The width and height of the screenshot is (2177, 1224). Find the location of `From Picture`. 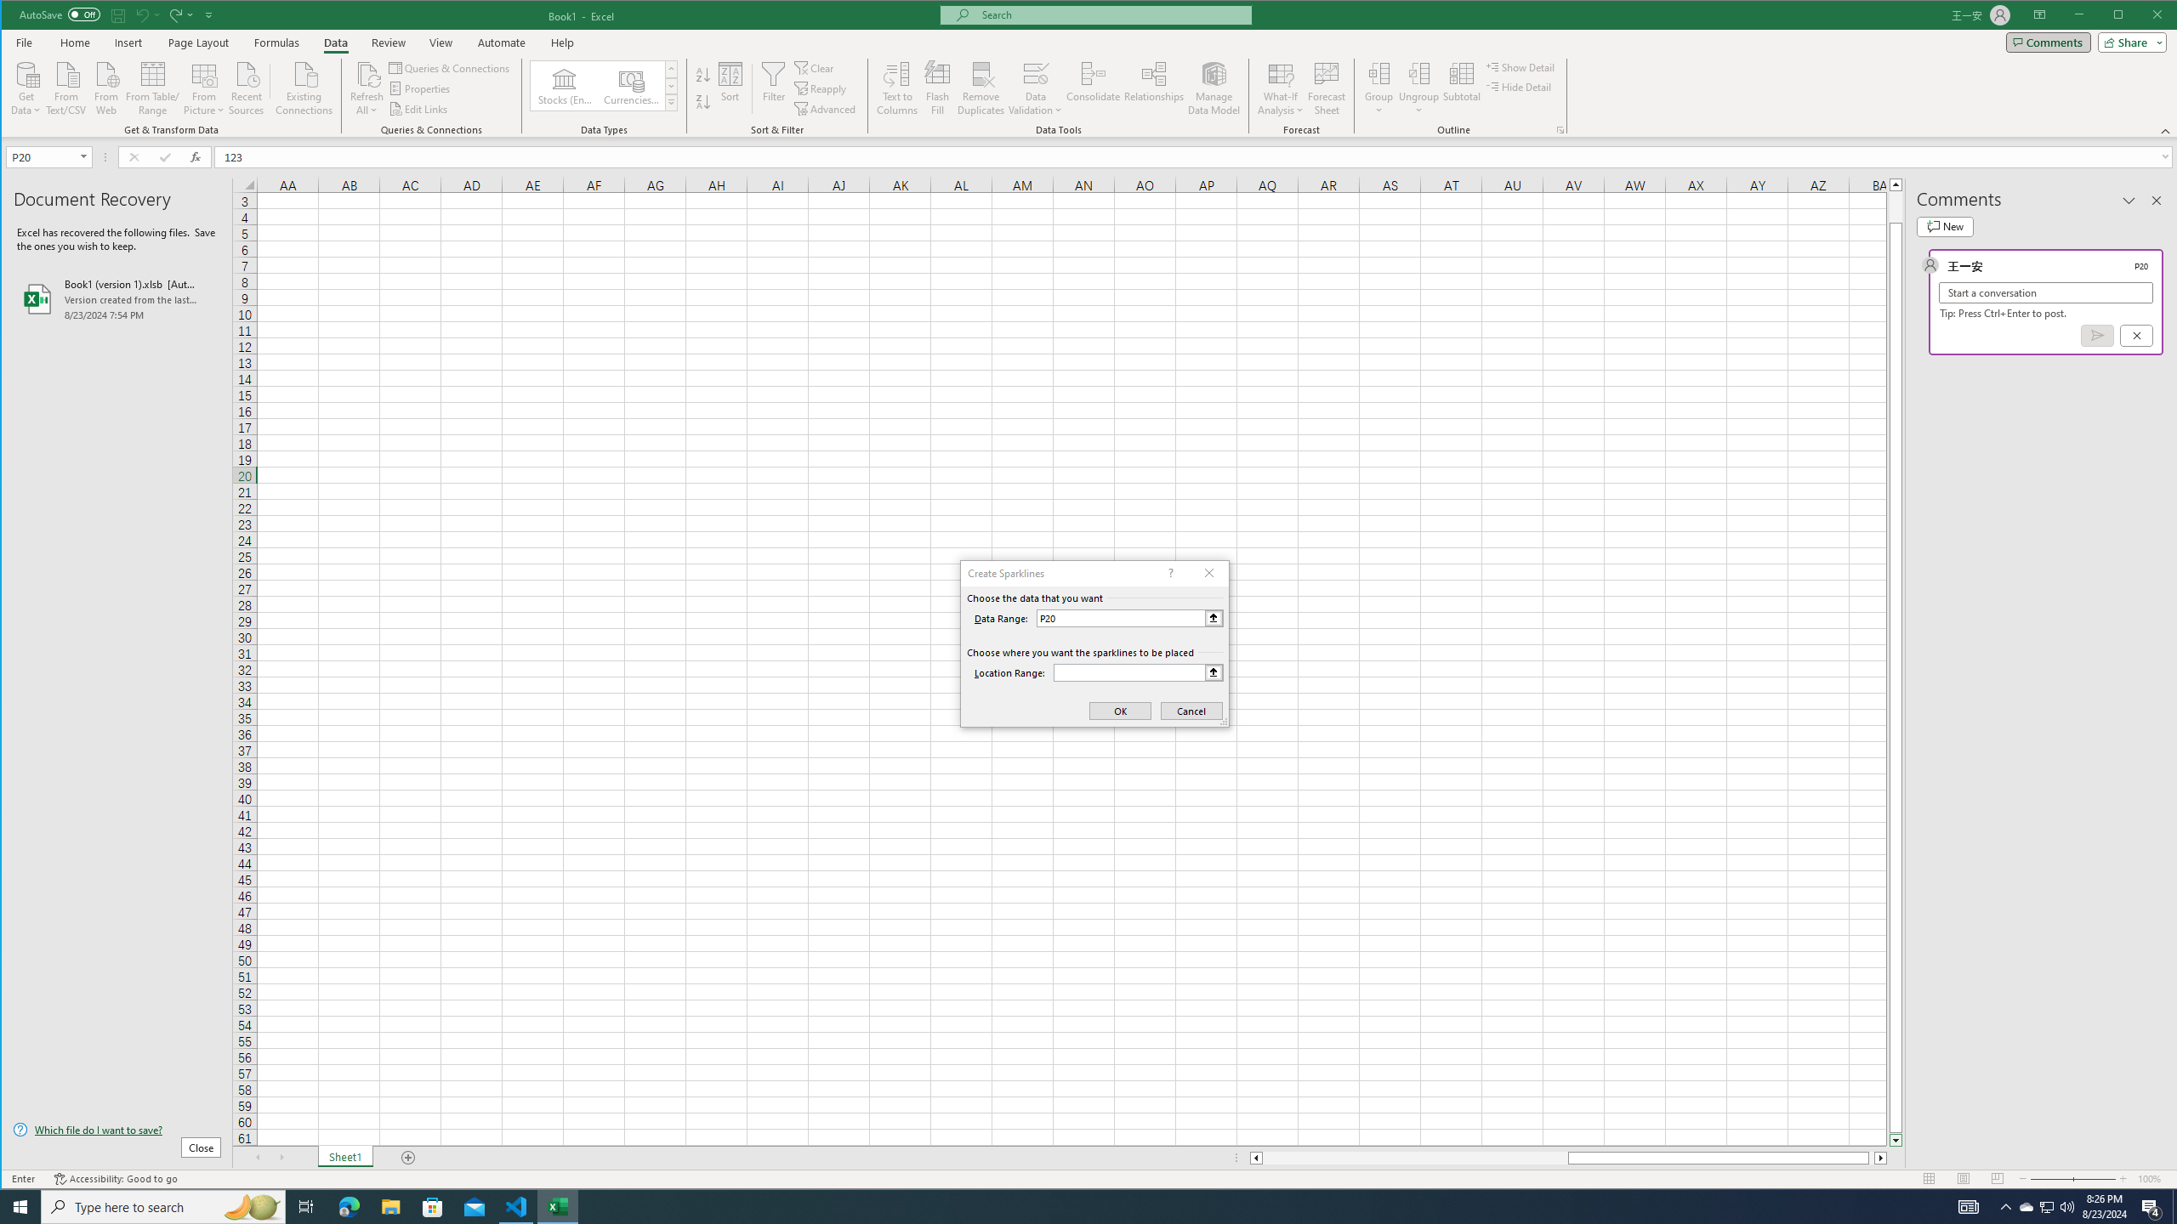

From Picture is located at coordinates (204, 87).